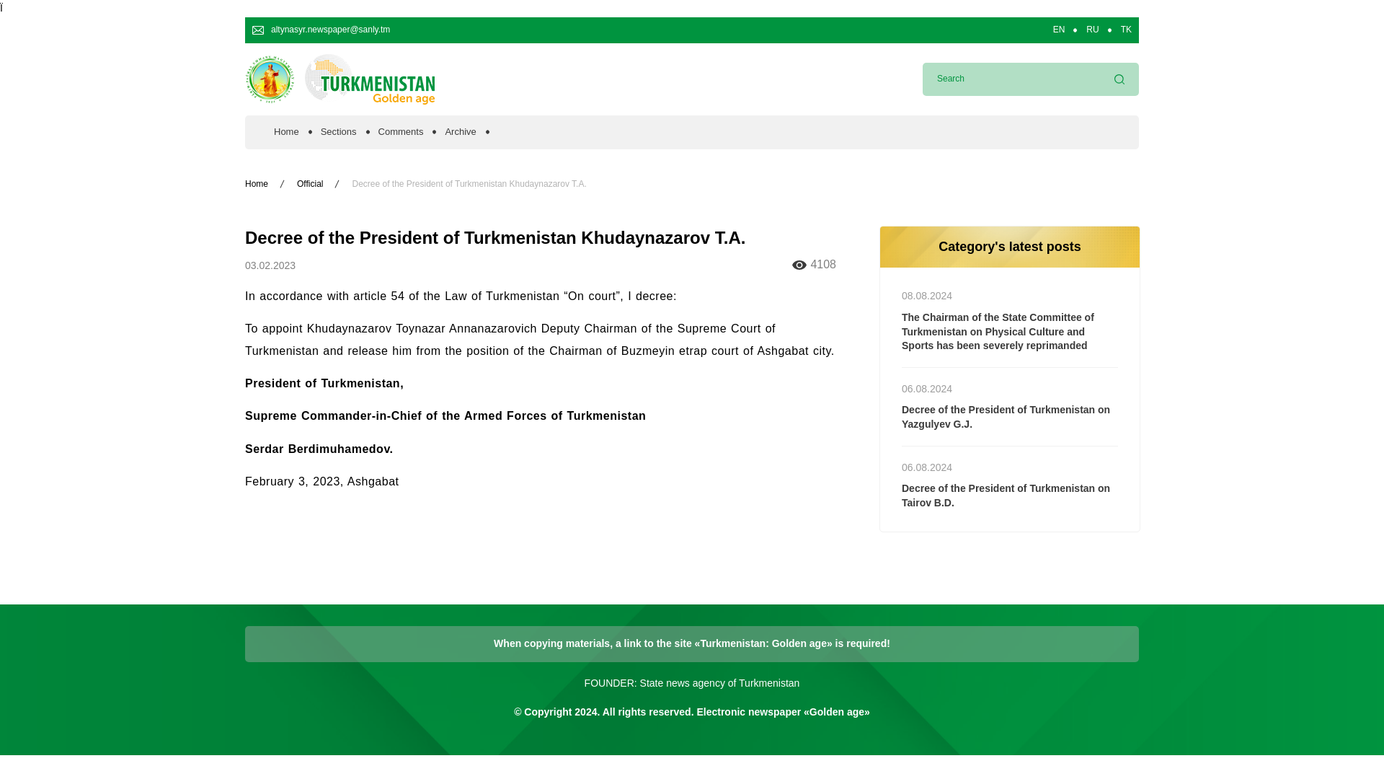 Image resolution: width=1384 pixels, height=779 pixels. What do you see at coordinates (1093, 30) in the screenshot?
I see `RU` at bounding box center [1093, 30].